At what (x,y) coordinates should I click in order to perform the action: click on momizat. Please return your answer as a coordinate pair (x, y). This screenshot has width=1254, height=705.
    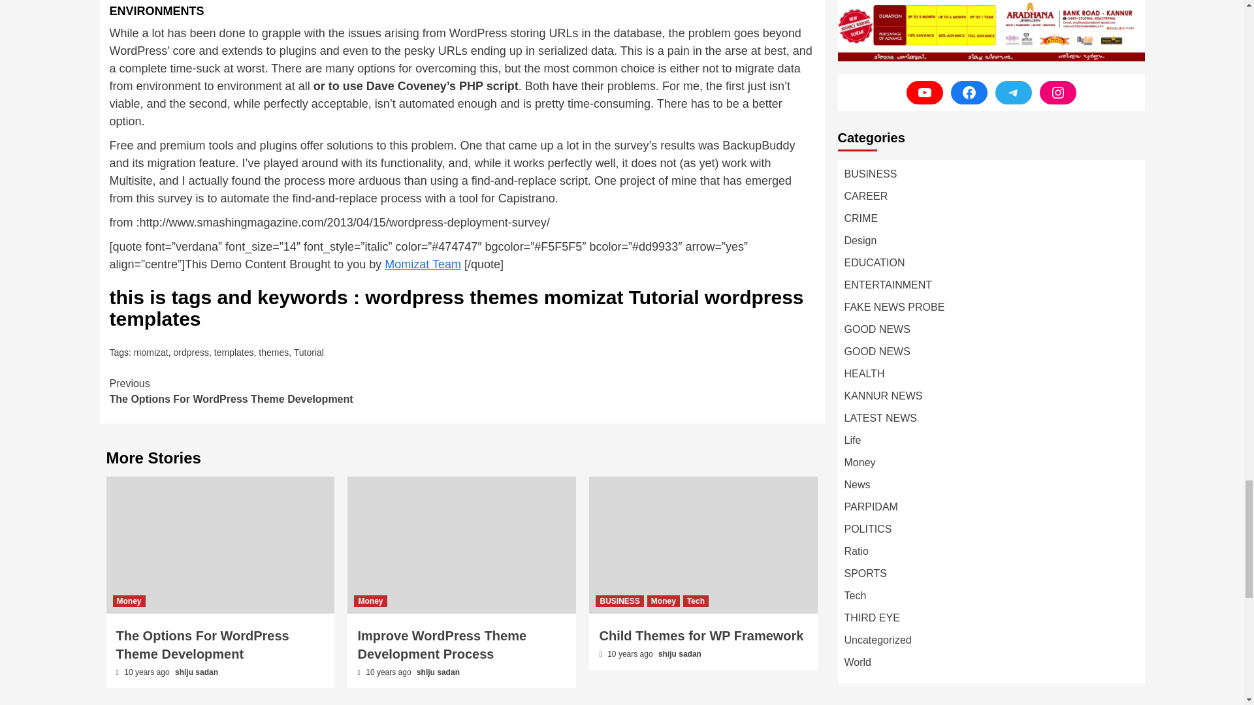
    Looking at the image, I should click on (308, 352).